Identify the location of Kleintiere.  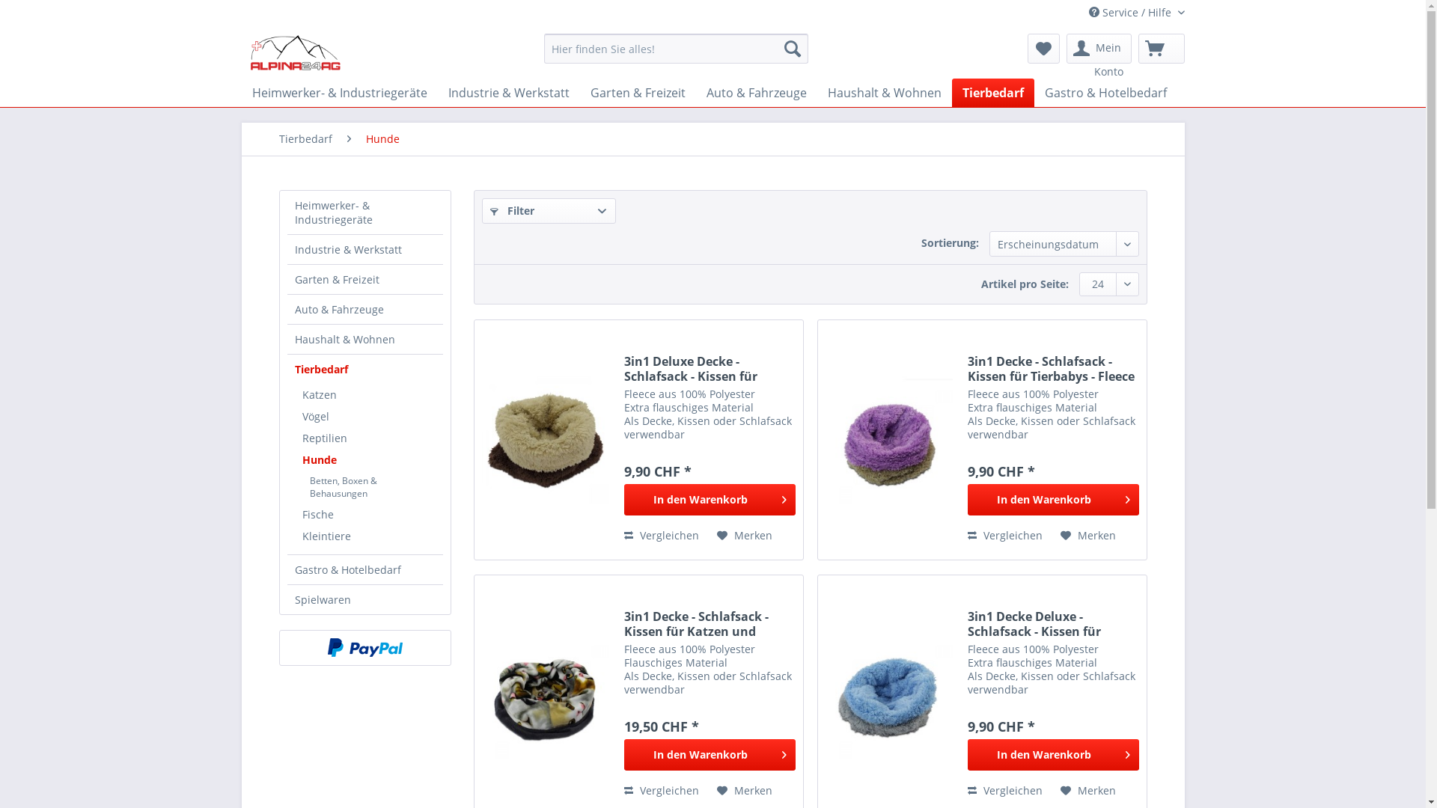
(369, 536).